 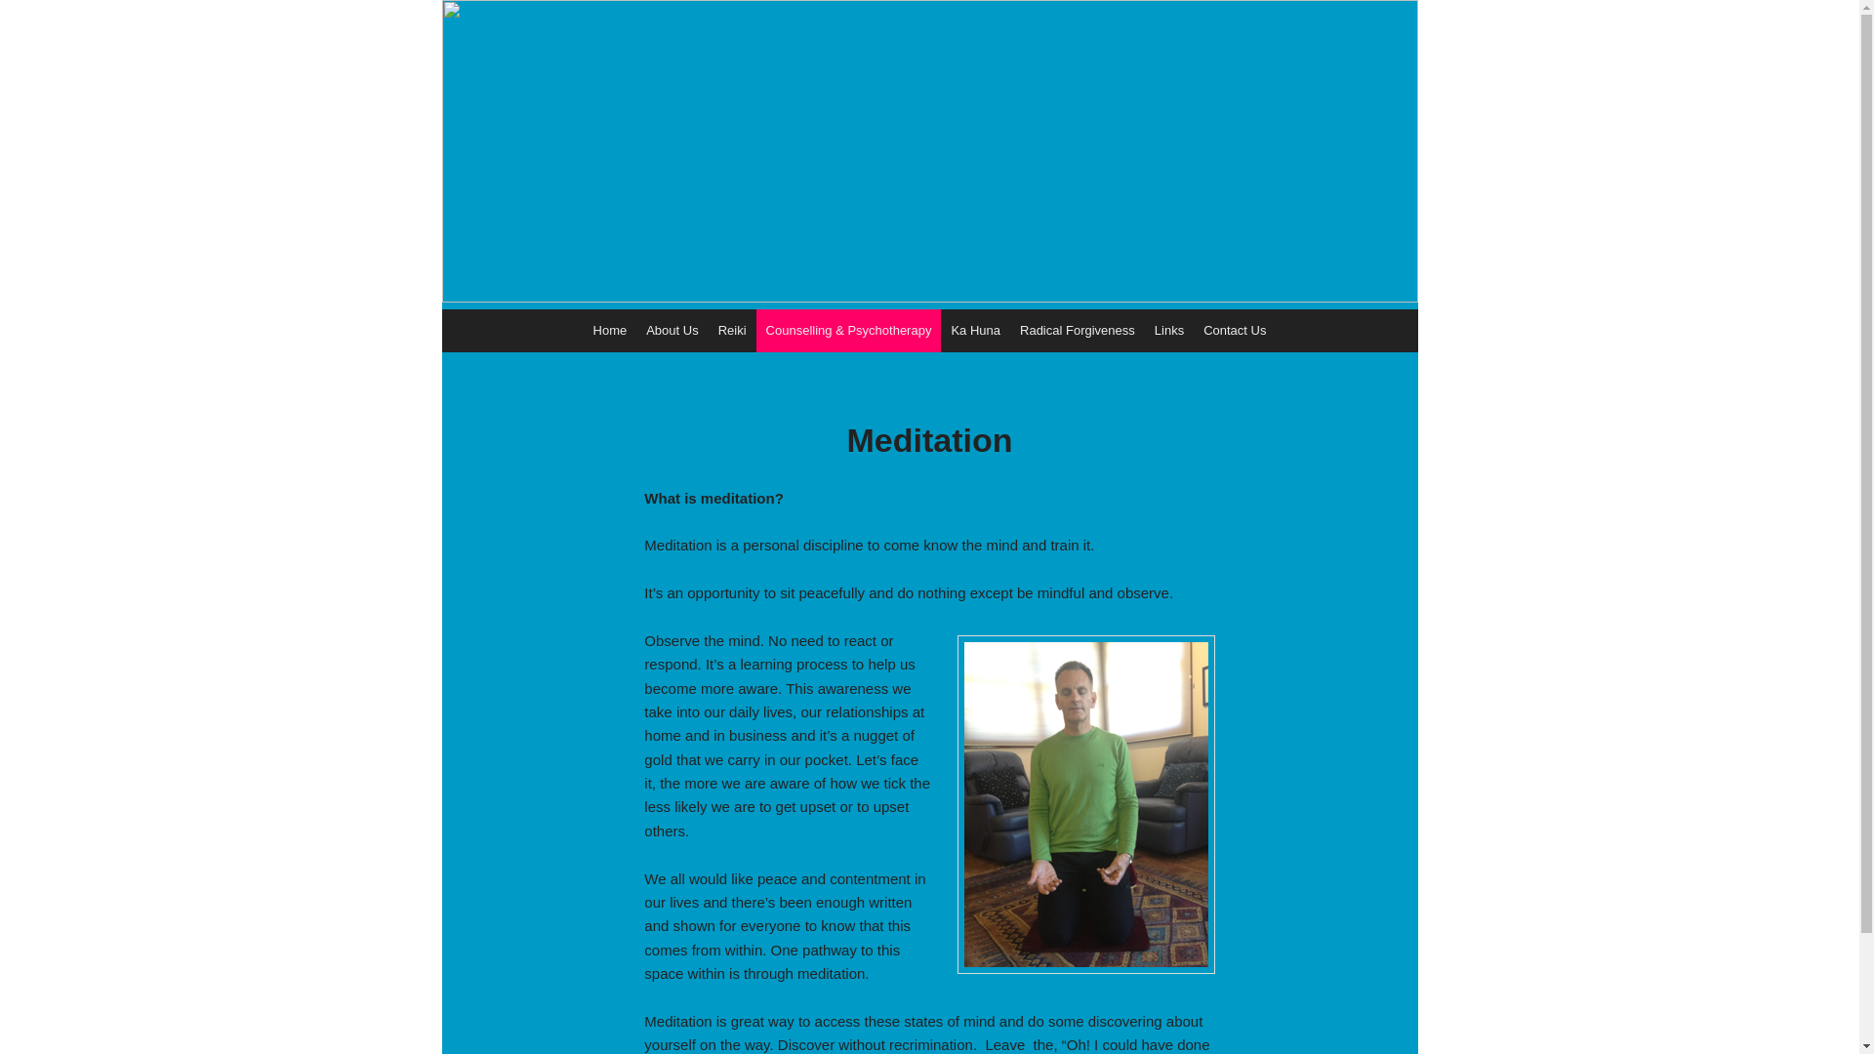 I want to click on About Us, so click(x=672, y=330).